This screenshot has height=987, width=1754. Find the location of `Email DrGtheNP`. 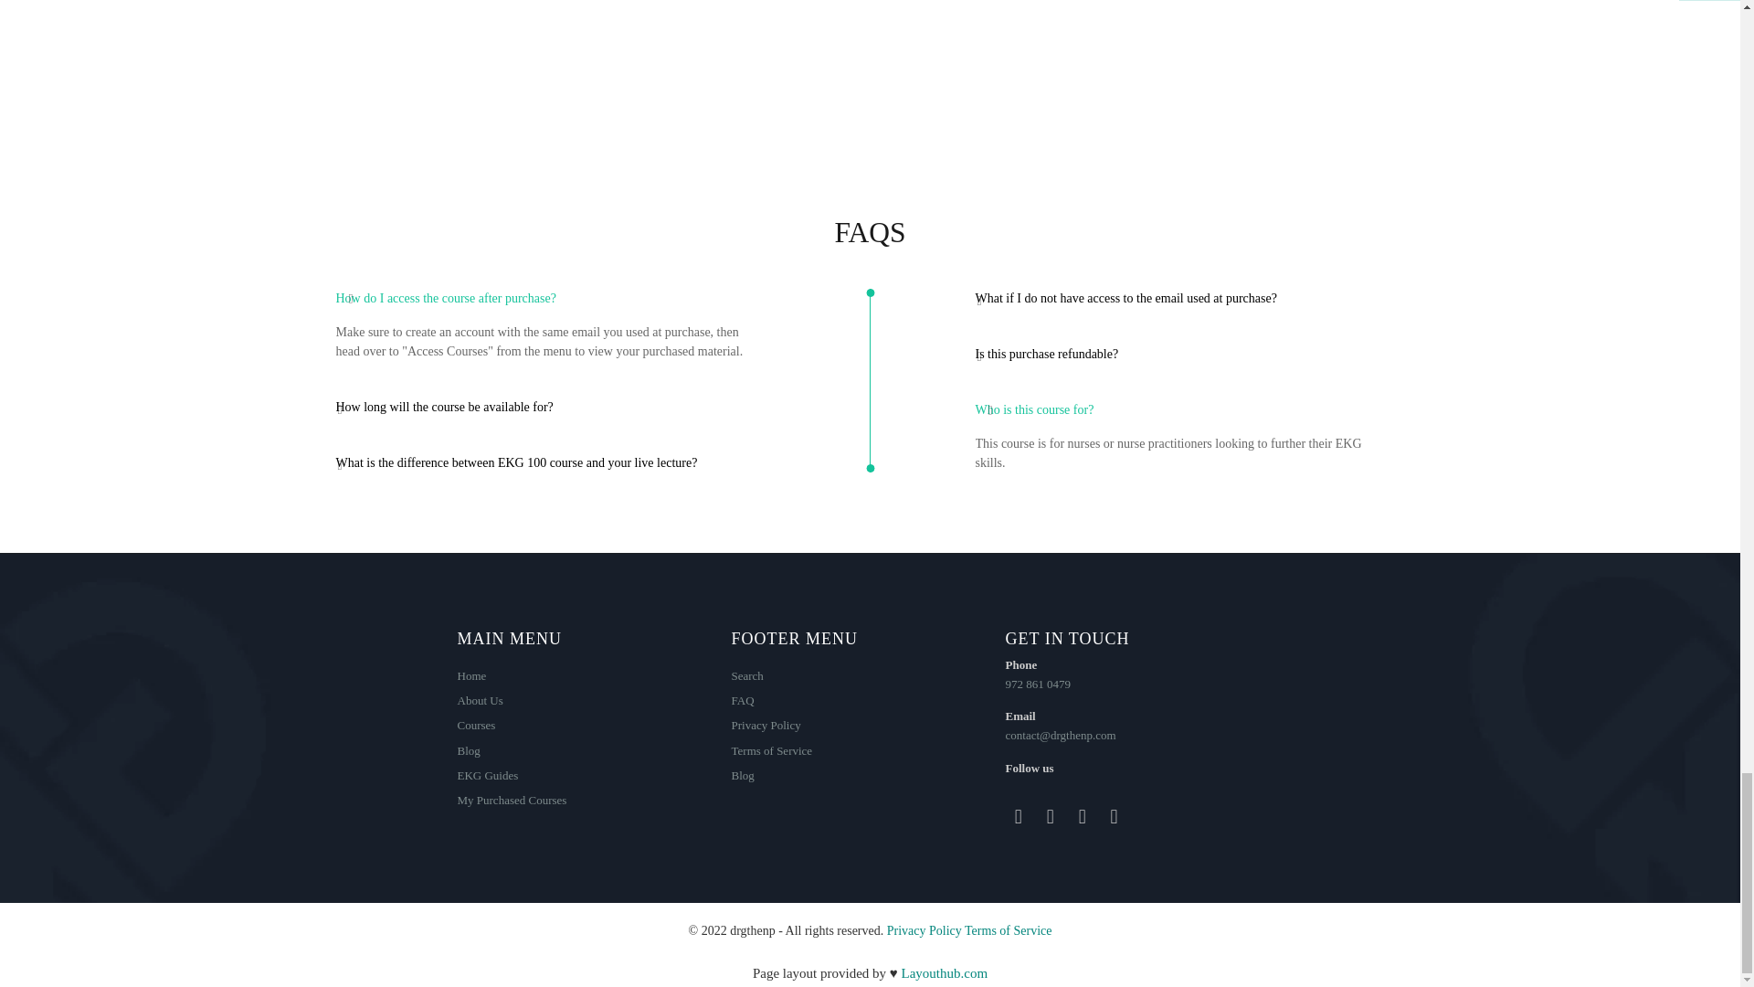

Email DrGtheNP is located at coordinates (1115, 817).